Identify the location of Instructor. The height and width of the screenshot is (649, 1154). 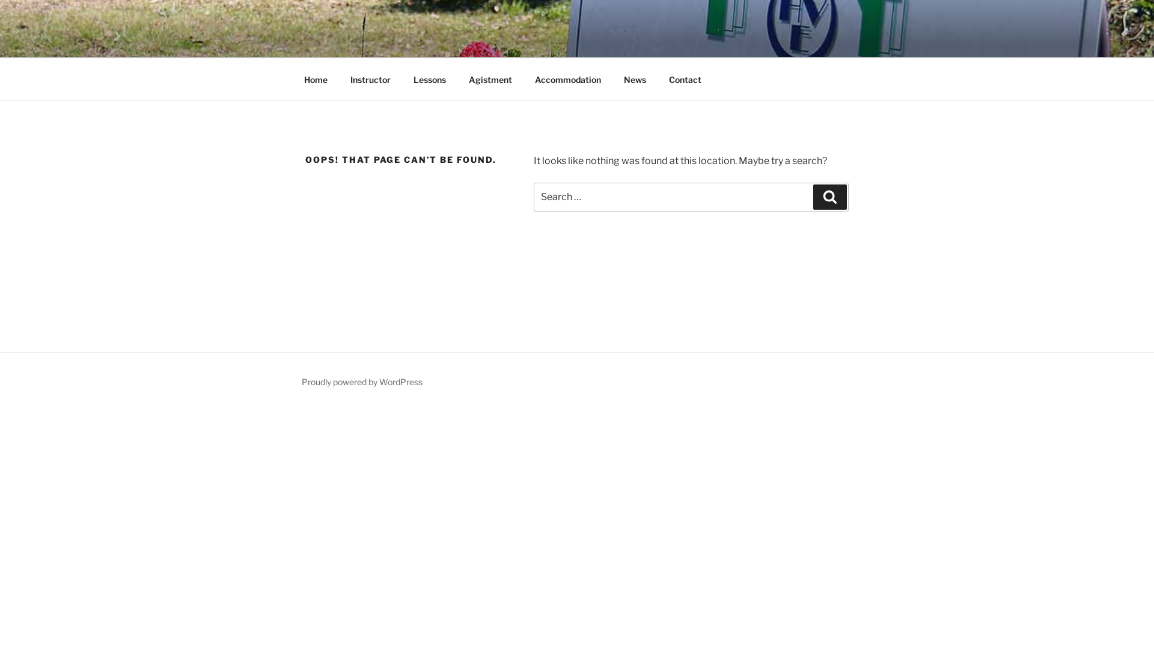
(370, 79).